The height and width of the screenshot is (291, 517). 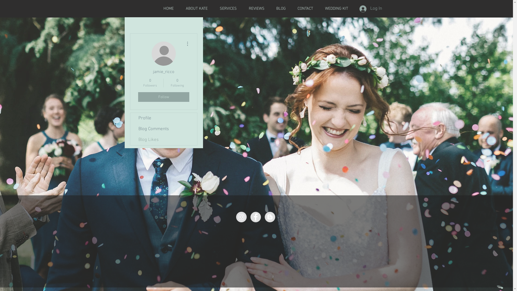 What do you see at coordinates (197, 9) in the screenshot?
I see `ABOUT KATE` at bounding box center [197, 9].